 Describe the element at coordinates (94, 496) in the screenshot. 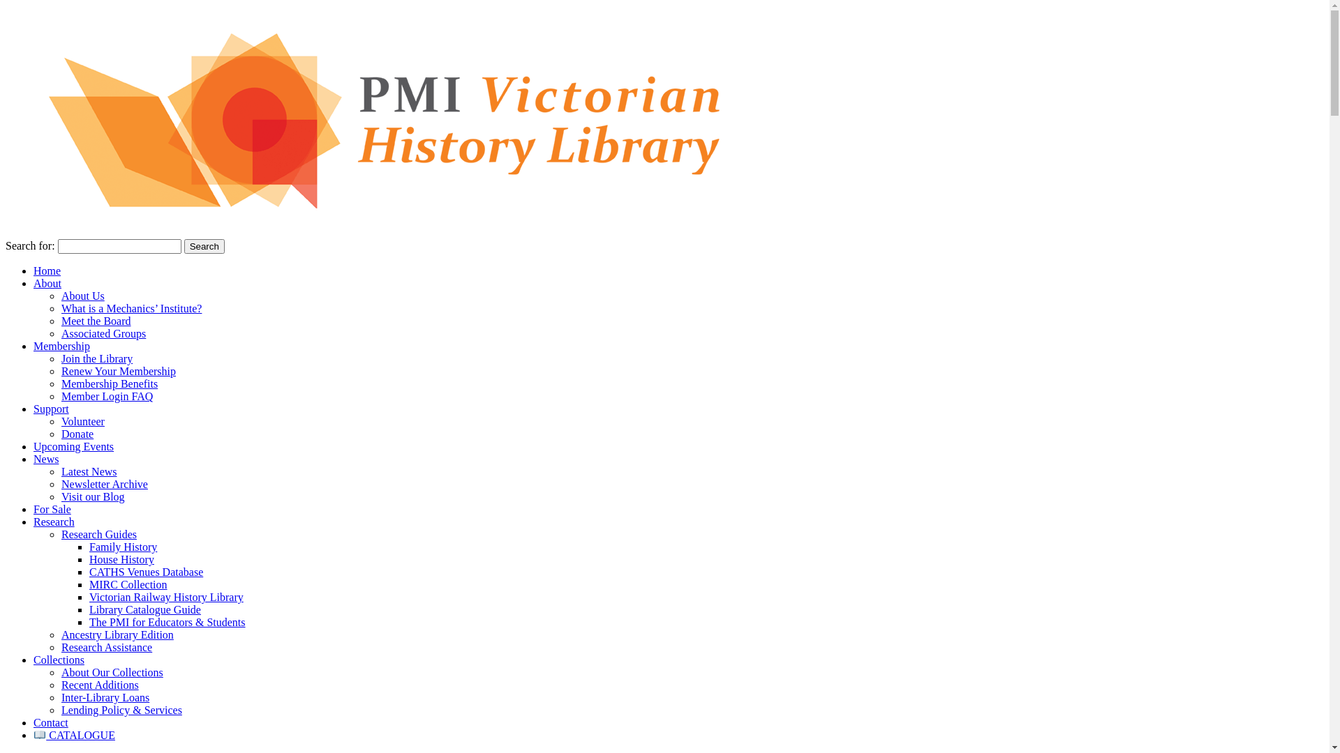

I see `Visit our Blog` at that location.